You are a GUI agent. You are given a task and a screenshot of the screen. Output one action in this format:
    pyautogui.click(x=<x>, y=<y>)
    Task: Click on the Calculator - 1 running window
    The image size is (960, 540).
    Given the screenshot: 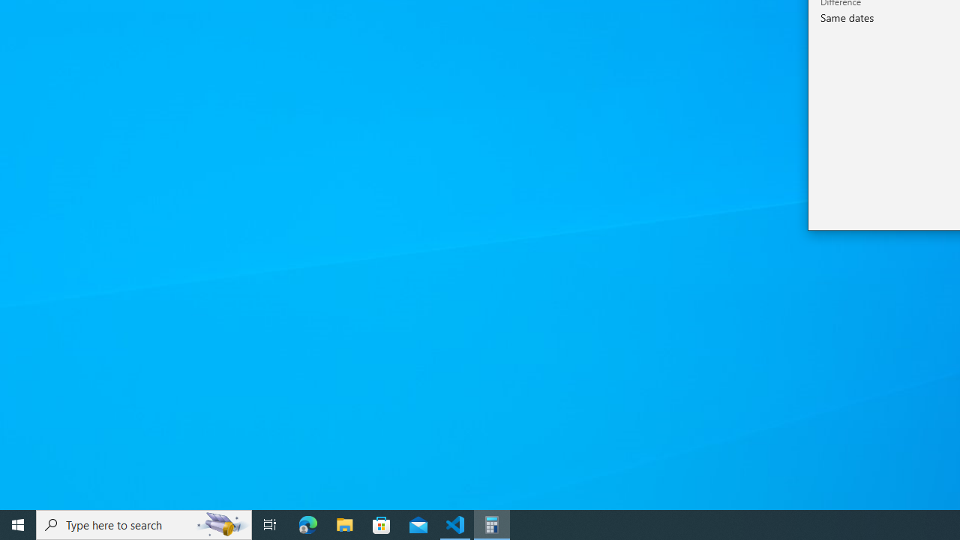 What is the action you would take?
    pyautogui.click(x=492, y=525)
    